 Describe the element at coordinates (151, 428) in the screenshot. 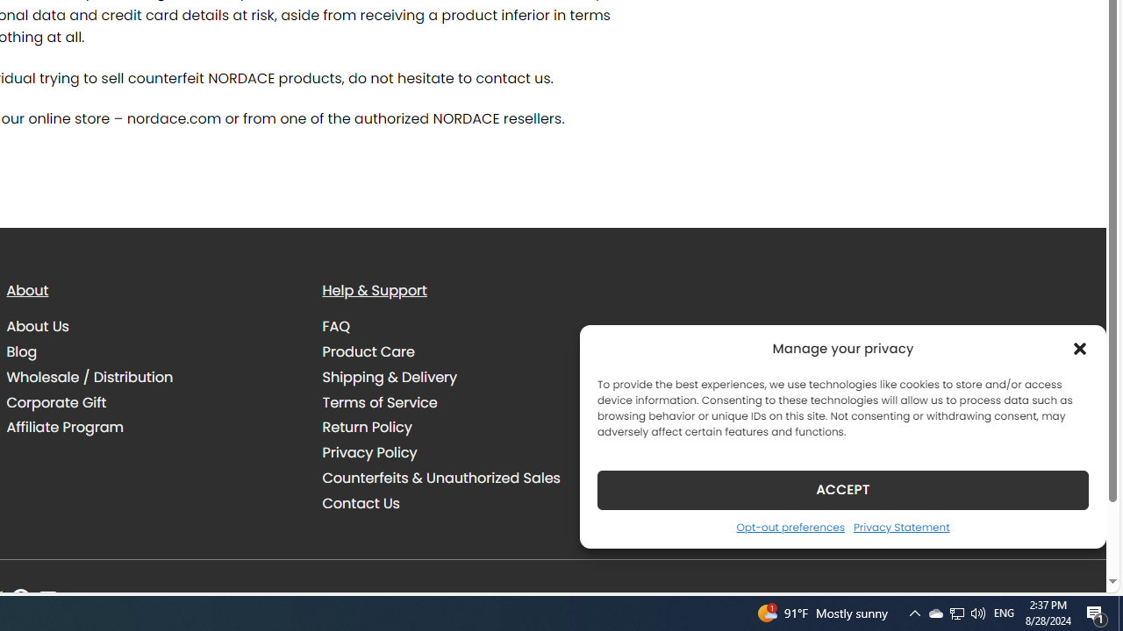

I see `Affiliate Program` at that location.